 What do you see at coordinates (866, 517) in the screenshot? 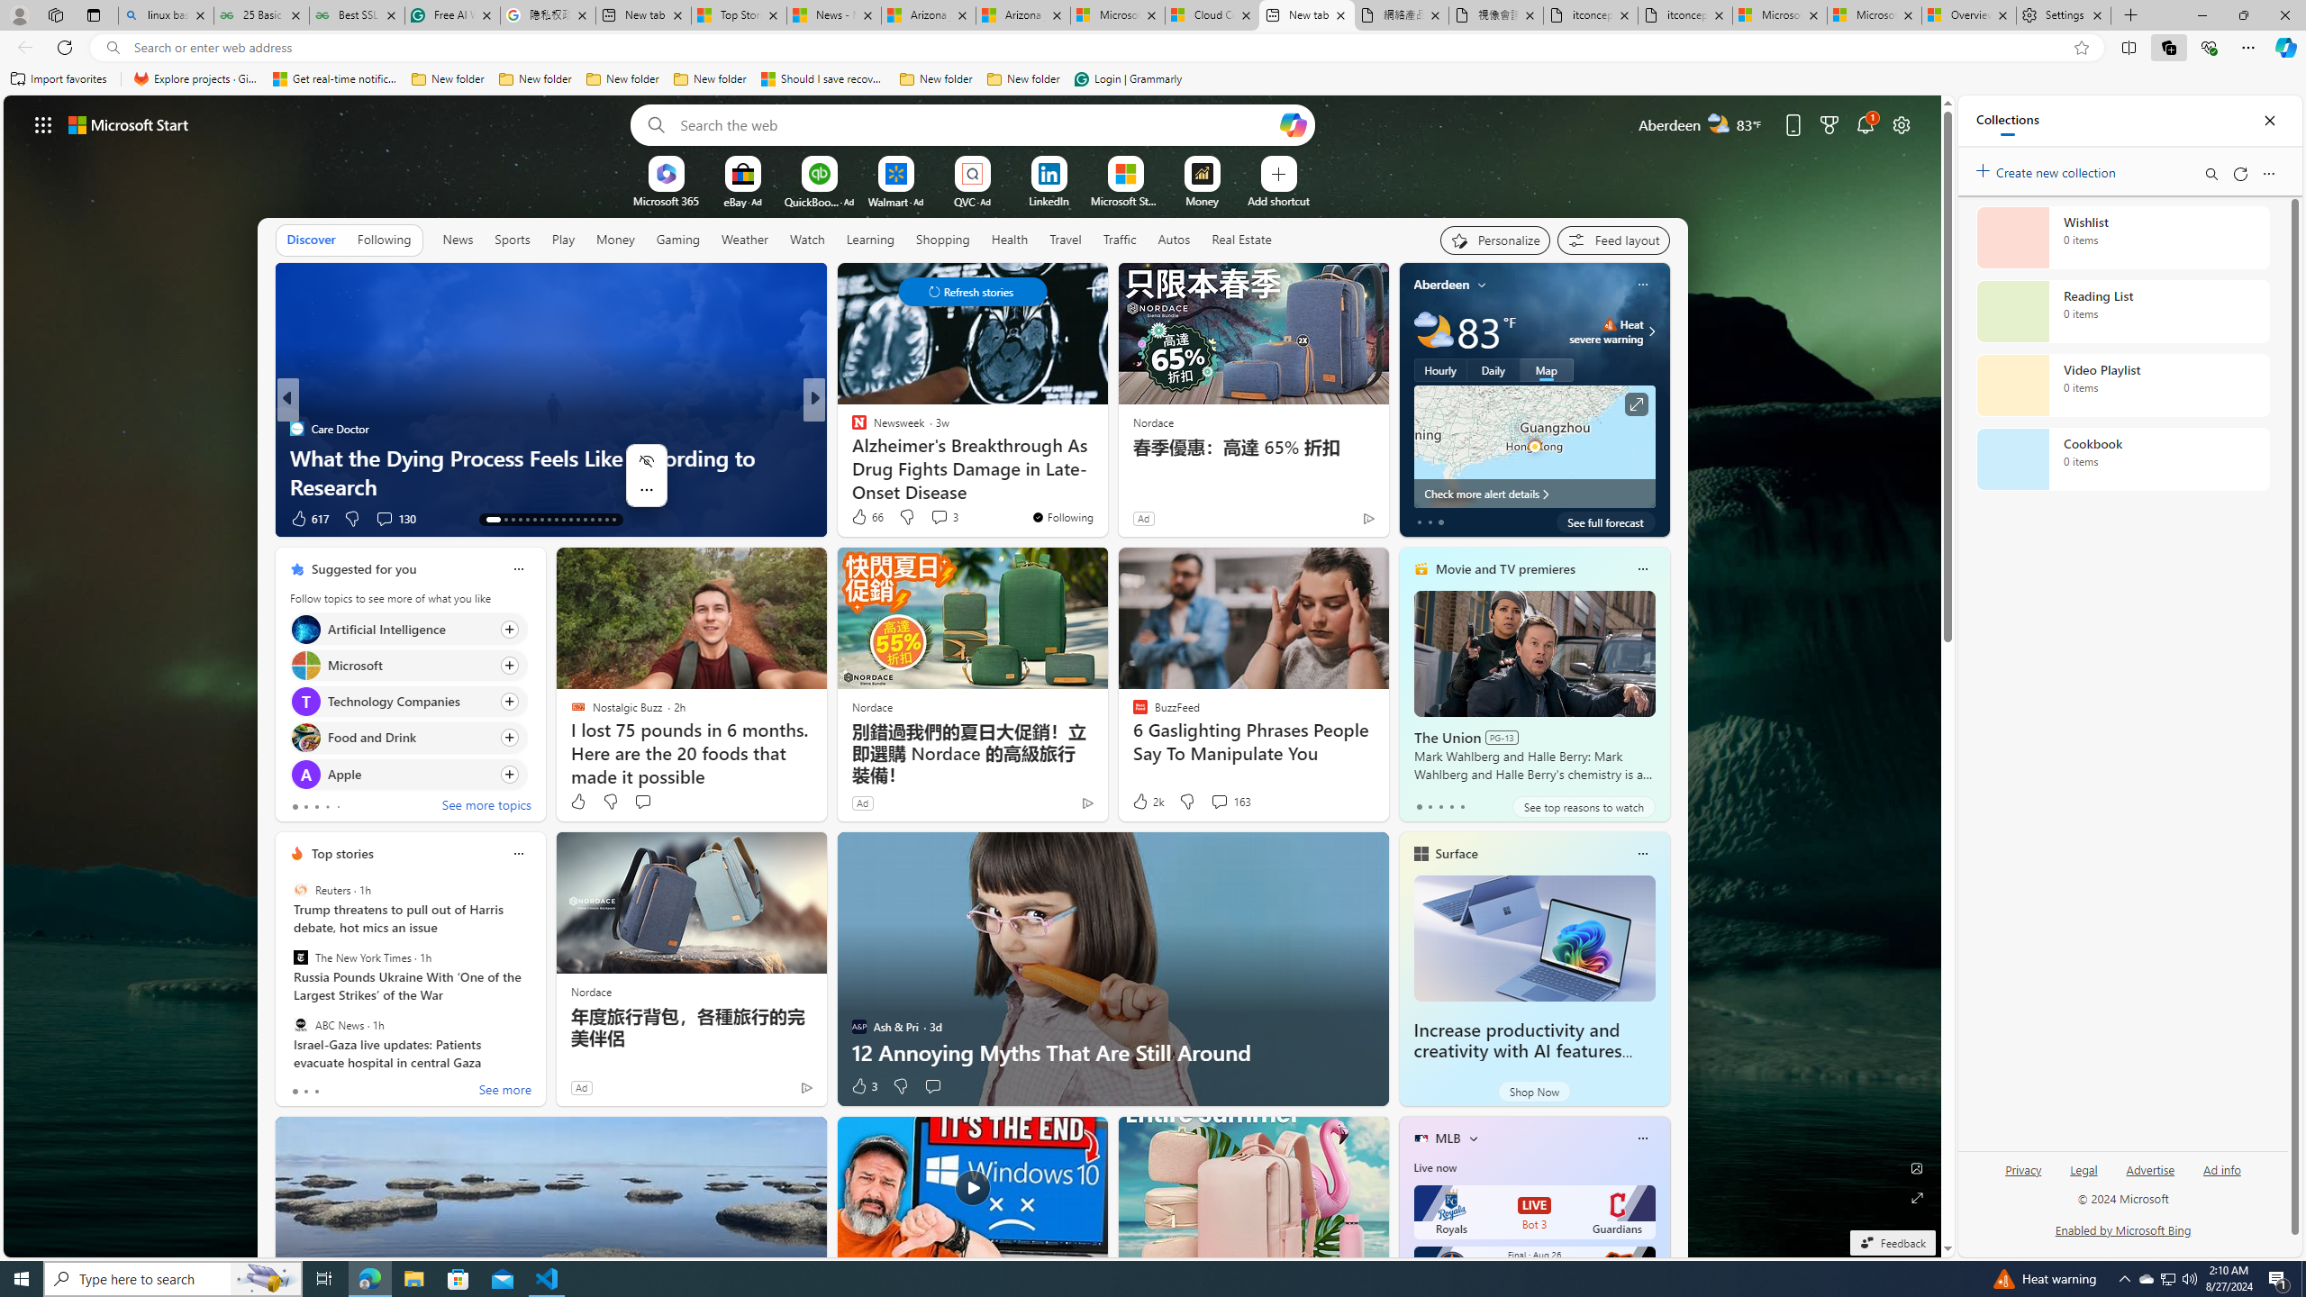
I see `66 Like` at bounding box center [866, 517].